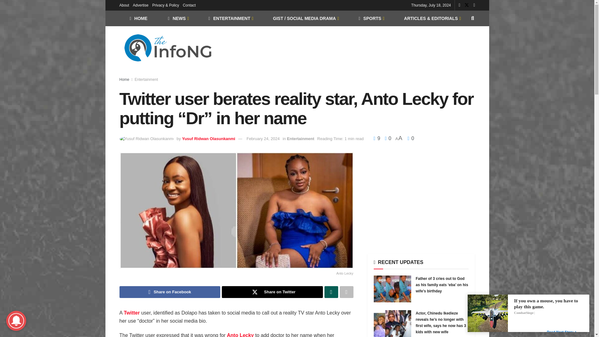 Image resolution: width=599 pixels, height=337 pixels. What do you see at coordinates (178, 18) in the screenshot?
I see `NEWS` at bounding box center [178, 18].